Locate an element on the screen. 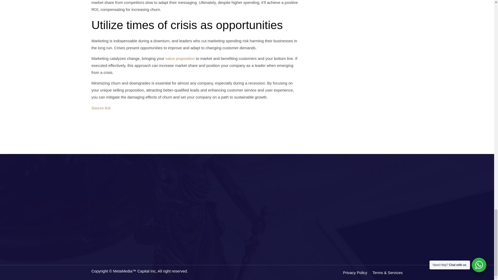  value proposition is located at coordinates (180, 59).